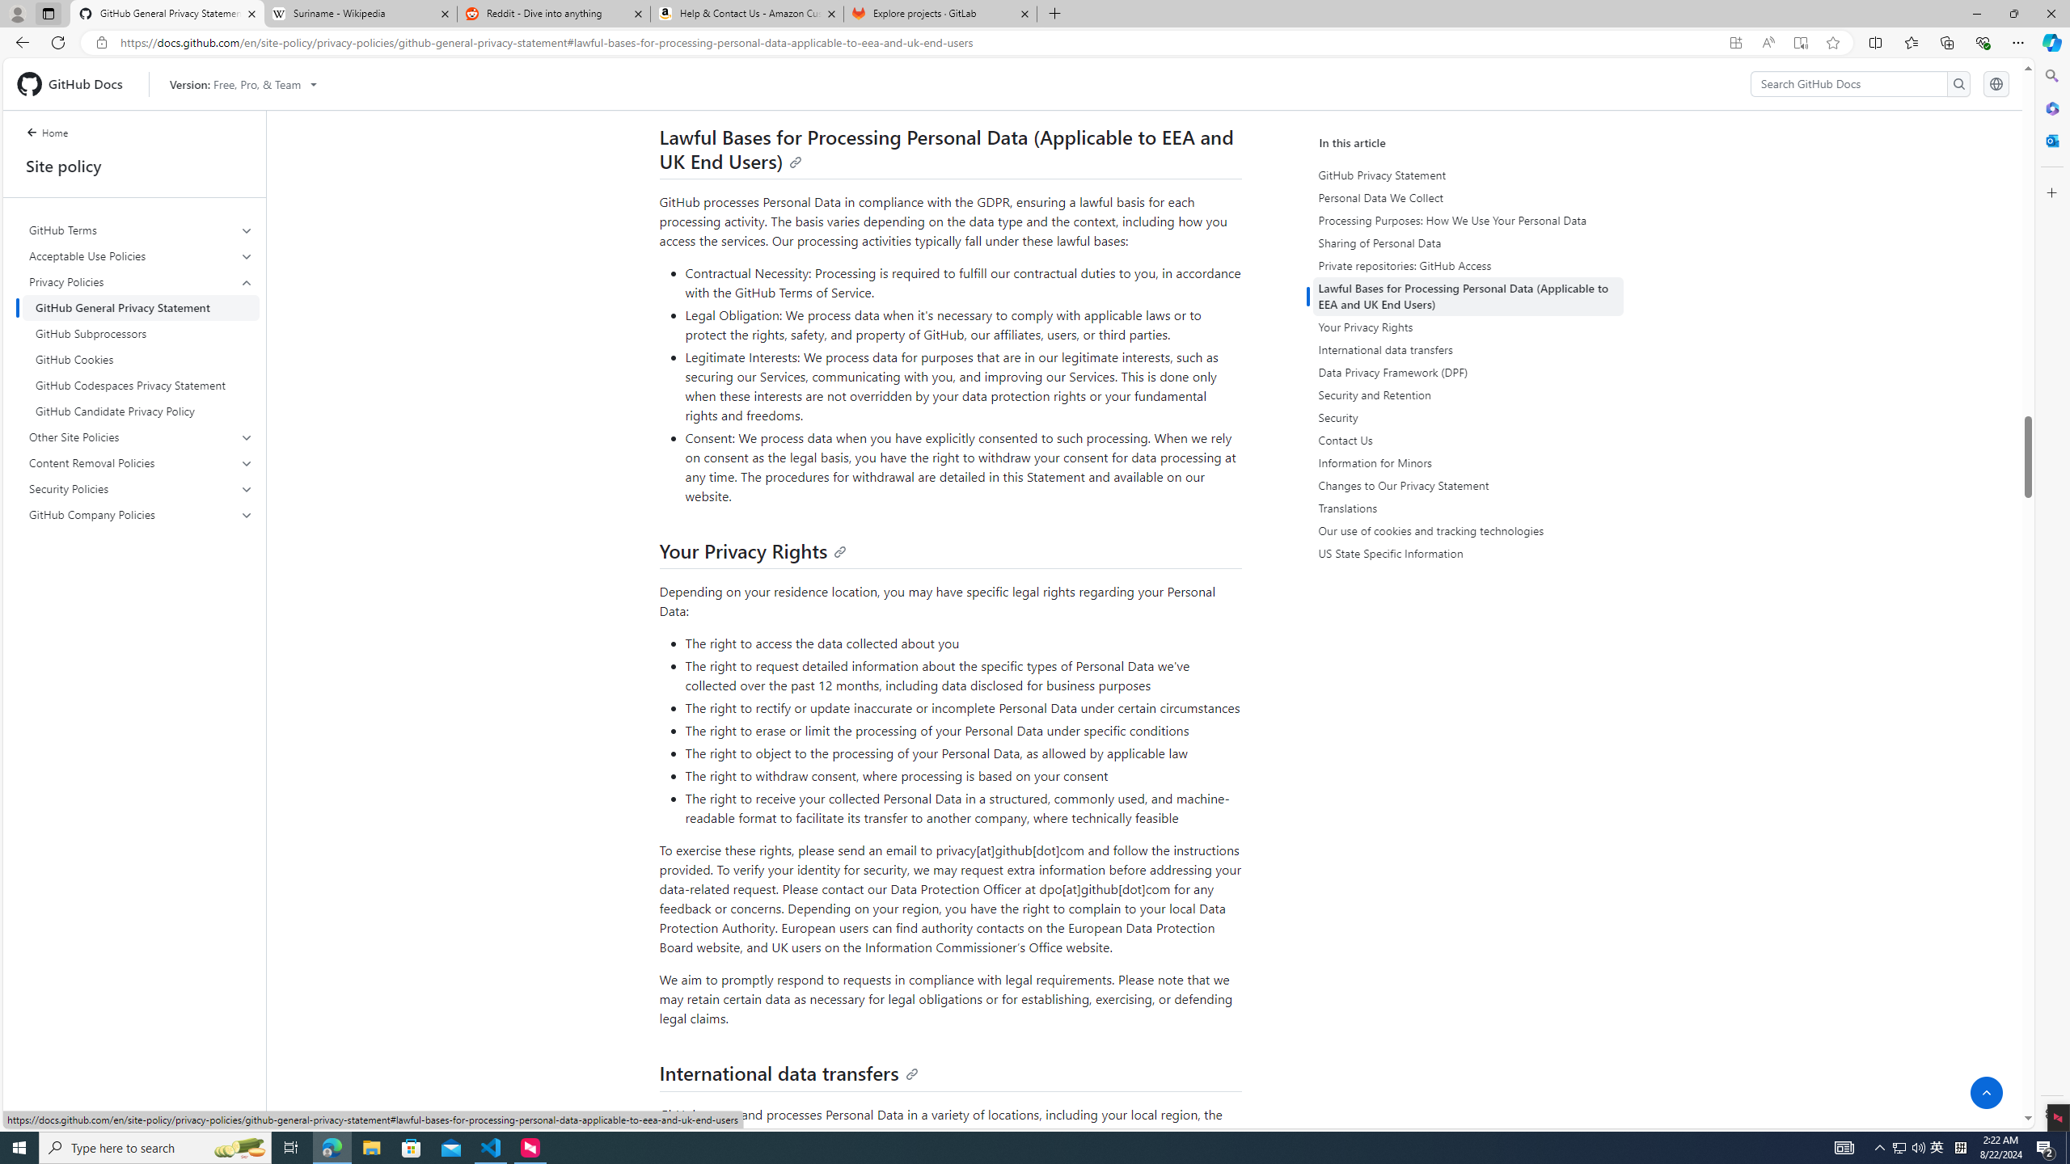 The image size is (2070, 1164). I want to click on Your Privacy Rights, so click(1468, 327).